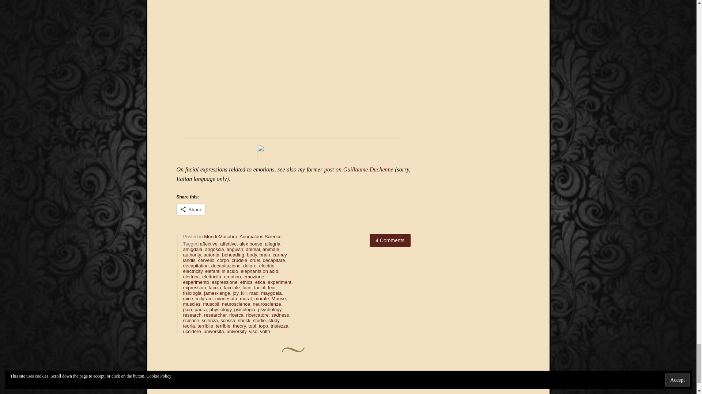 The height and width of the screenshot is (394, 702). What do you see at coordinates (220, 236) in the screenshot?
I see `MondoMacabro` at bounding box center [220, 236].